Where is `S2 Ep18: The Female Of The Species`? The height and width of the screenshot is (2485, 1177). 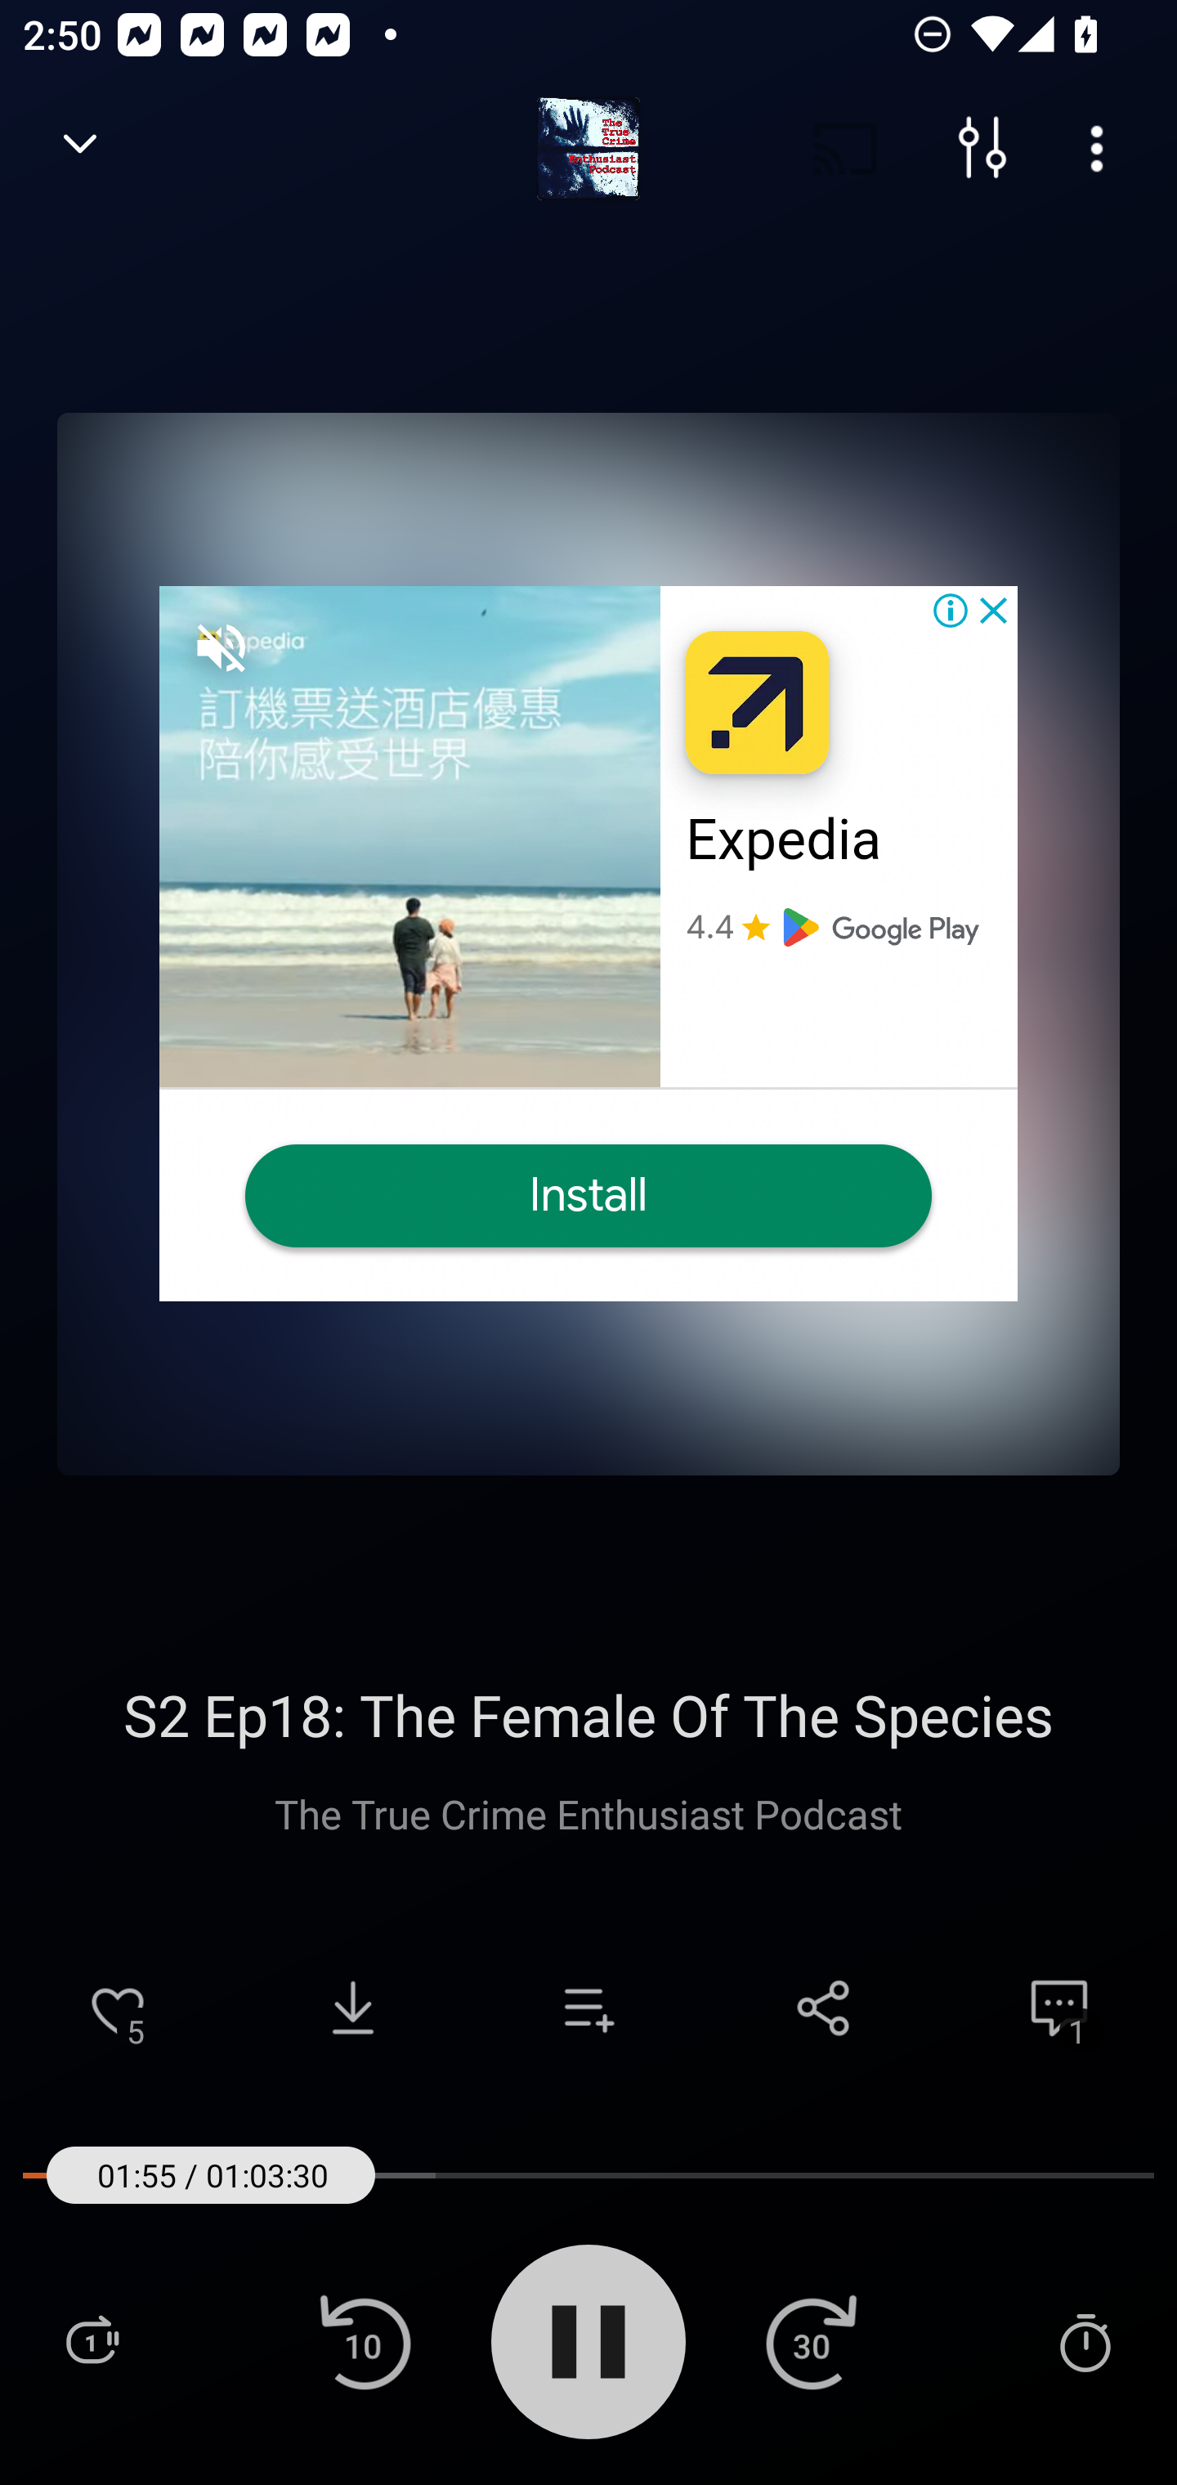
S2 Ep18: The Female Of The Species is located at coordinates (588, 1714).